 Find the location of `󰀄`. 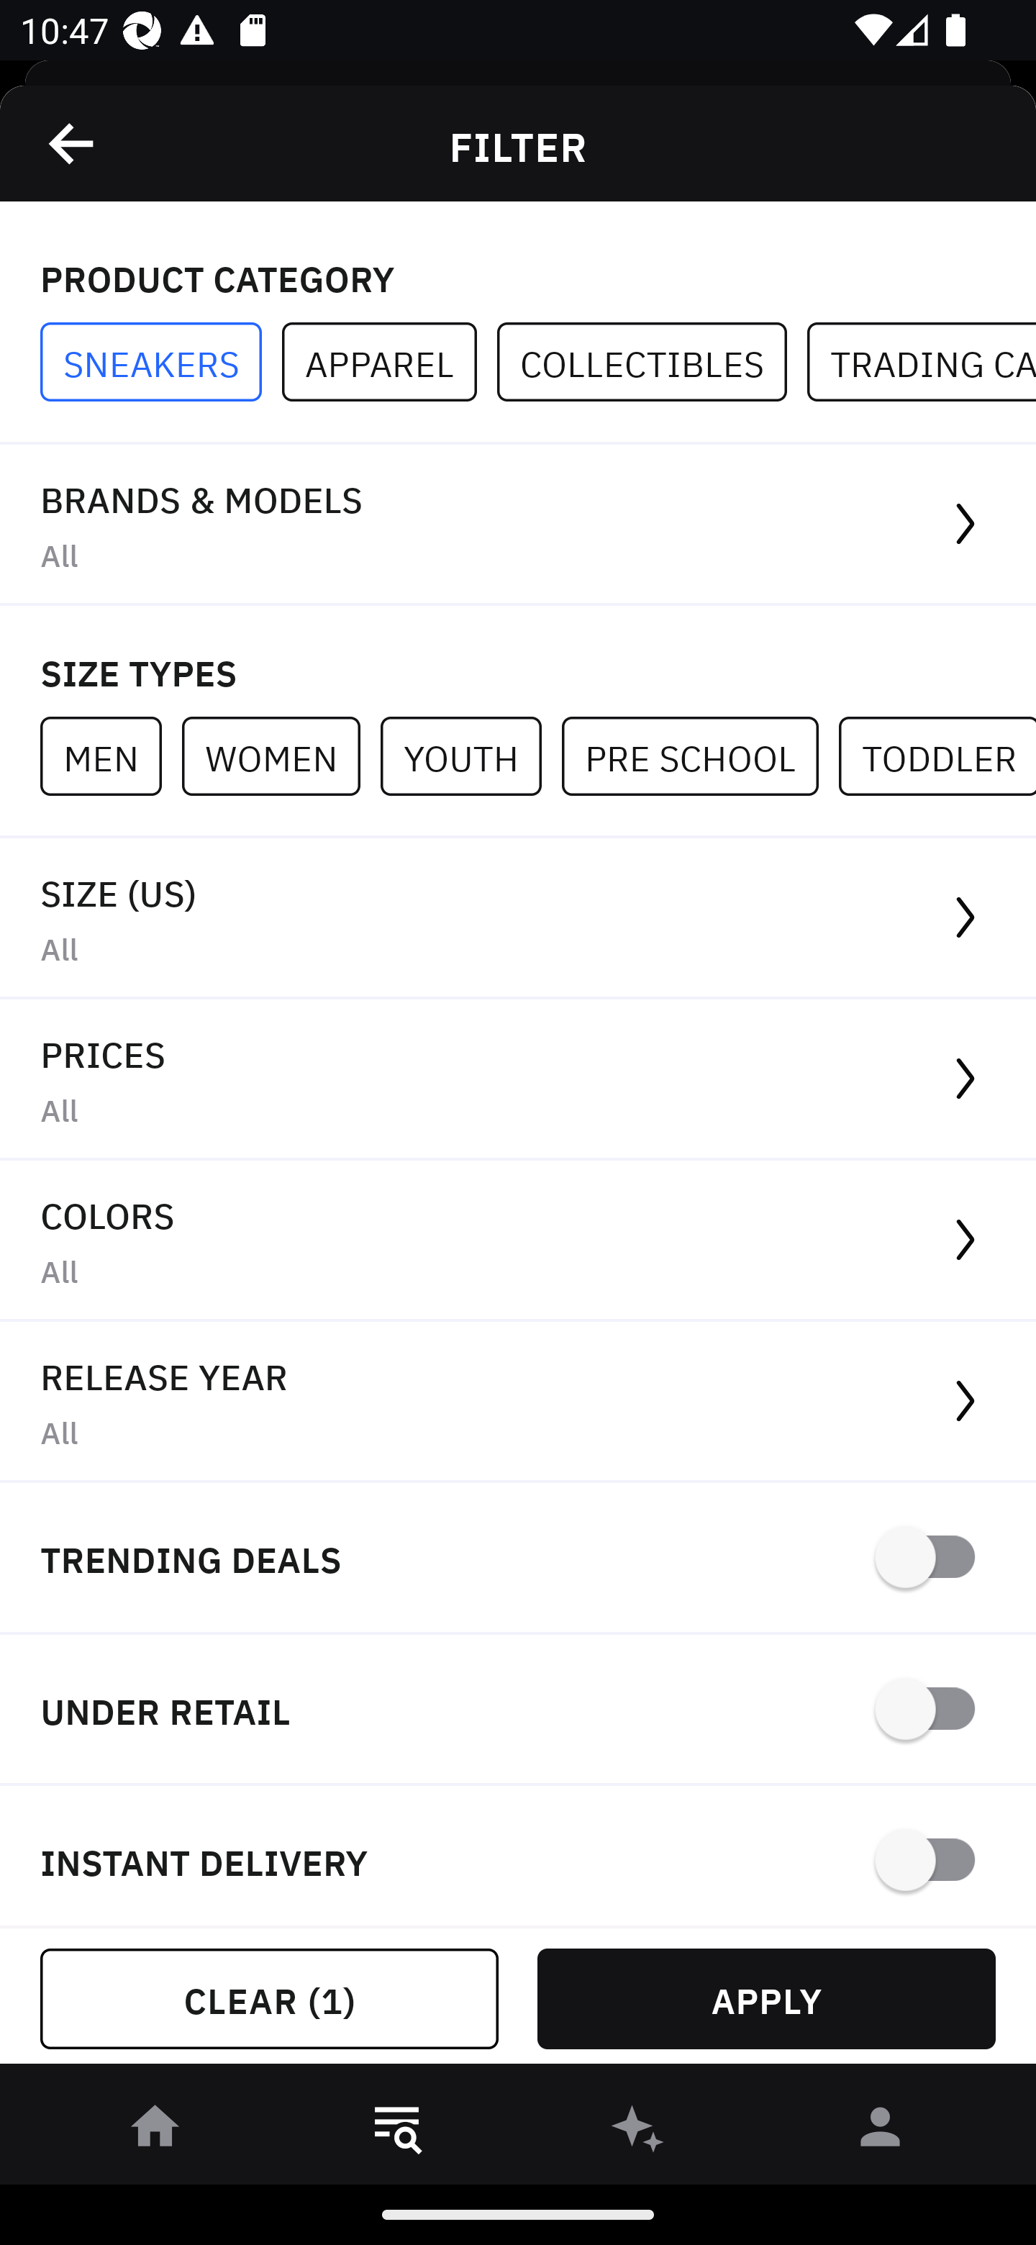

󰀄 is located at coordinates (881, 2131).